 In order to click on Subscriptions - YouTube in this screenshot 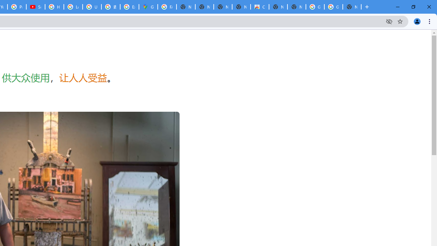, I will do `click(36, 7)`.